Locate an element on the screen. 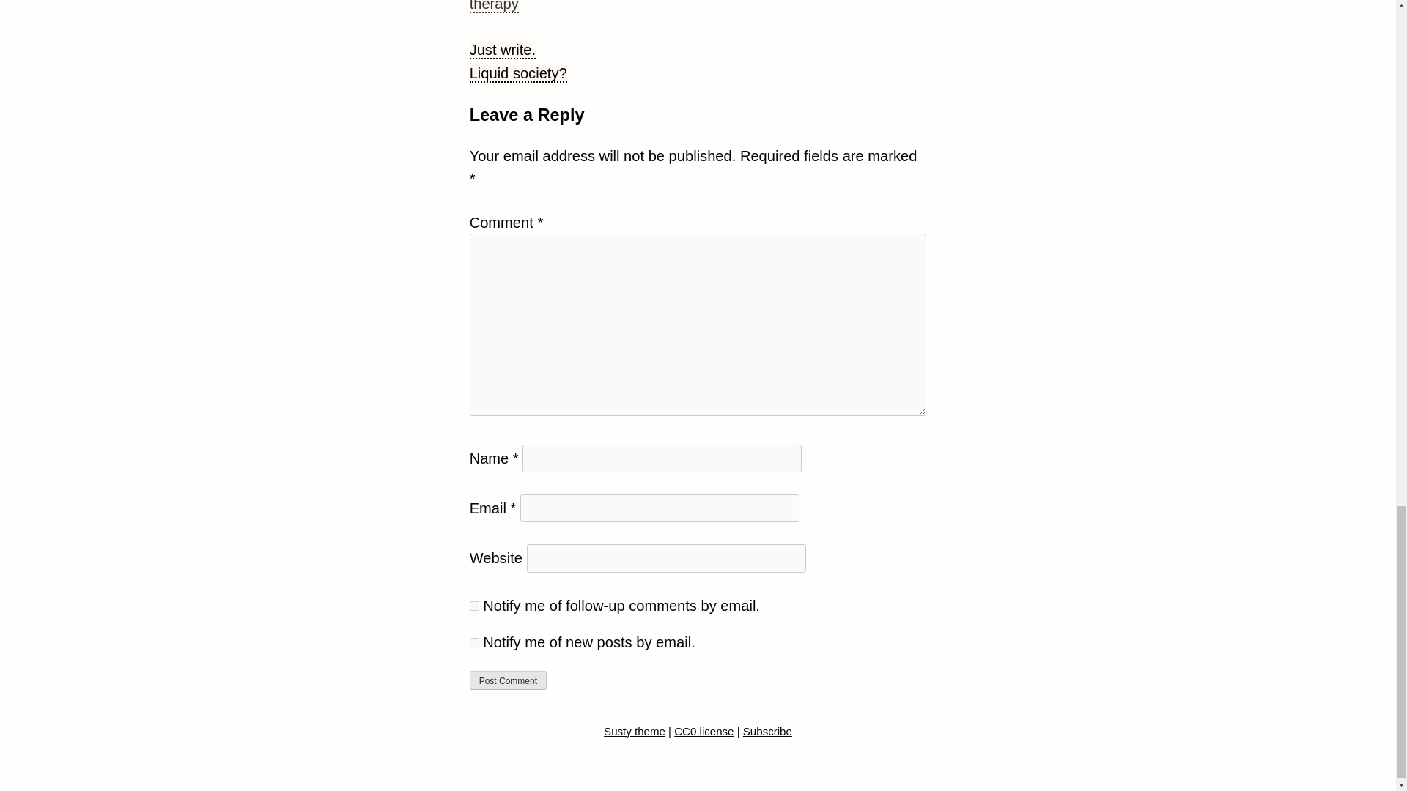  Liquid society? is located at coordinates (518, 73).